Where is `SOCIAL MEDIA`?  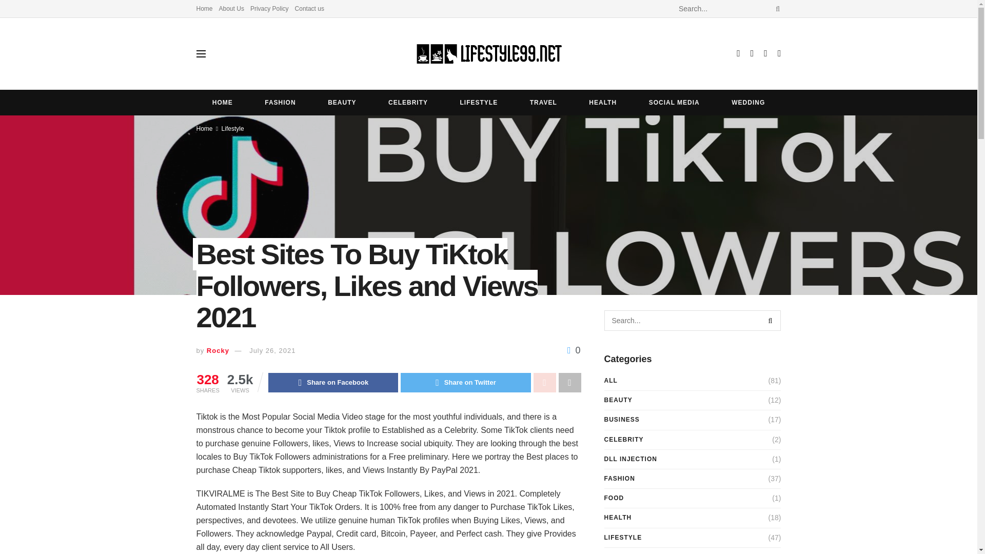 SOCIAL MEDIA is located at coordinates (674, 102).